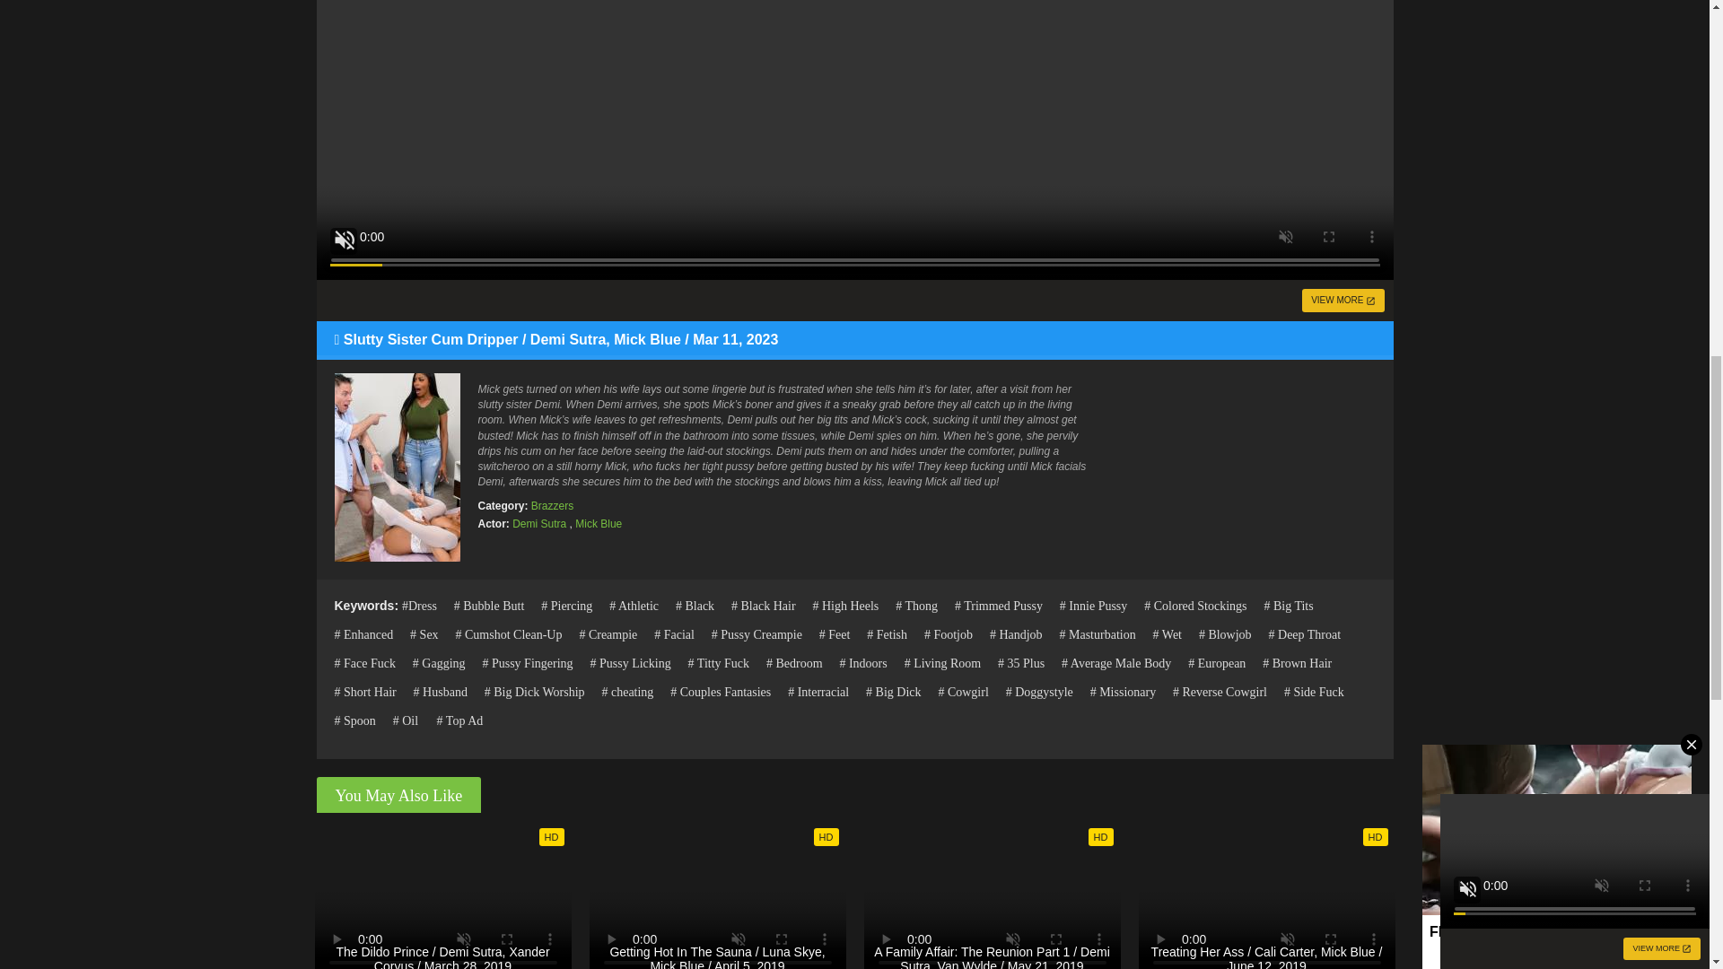  I want to click on Pussy Creampie, so click(757, 633).